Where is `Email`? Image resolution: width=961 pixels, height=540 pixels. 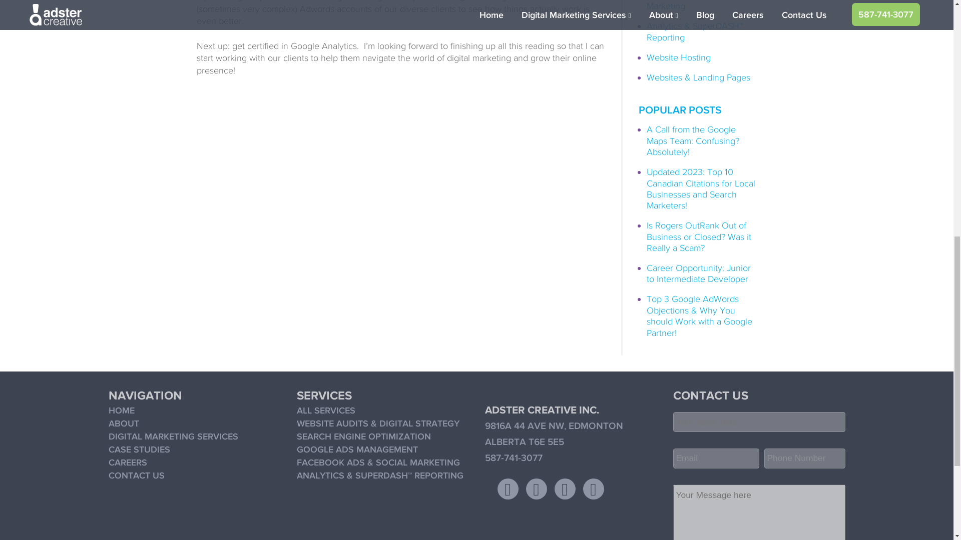
Email is located at coordinates (716, 458).